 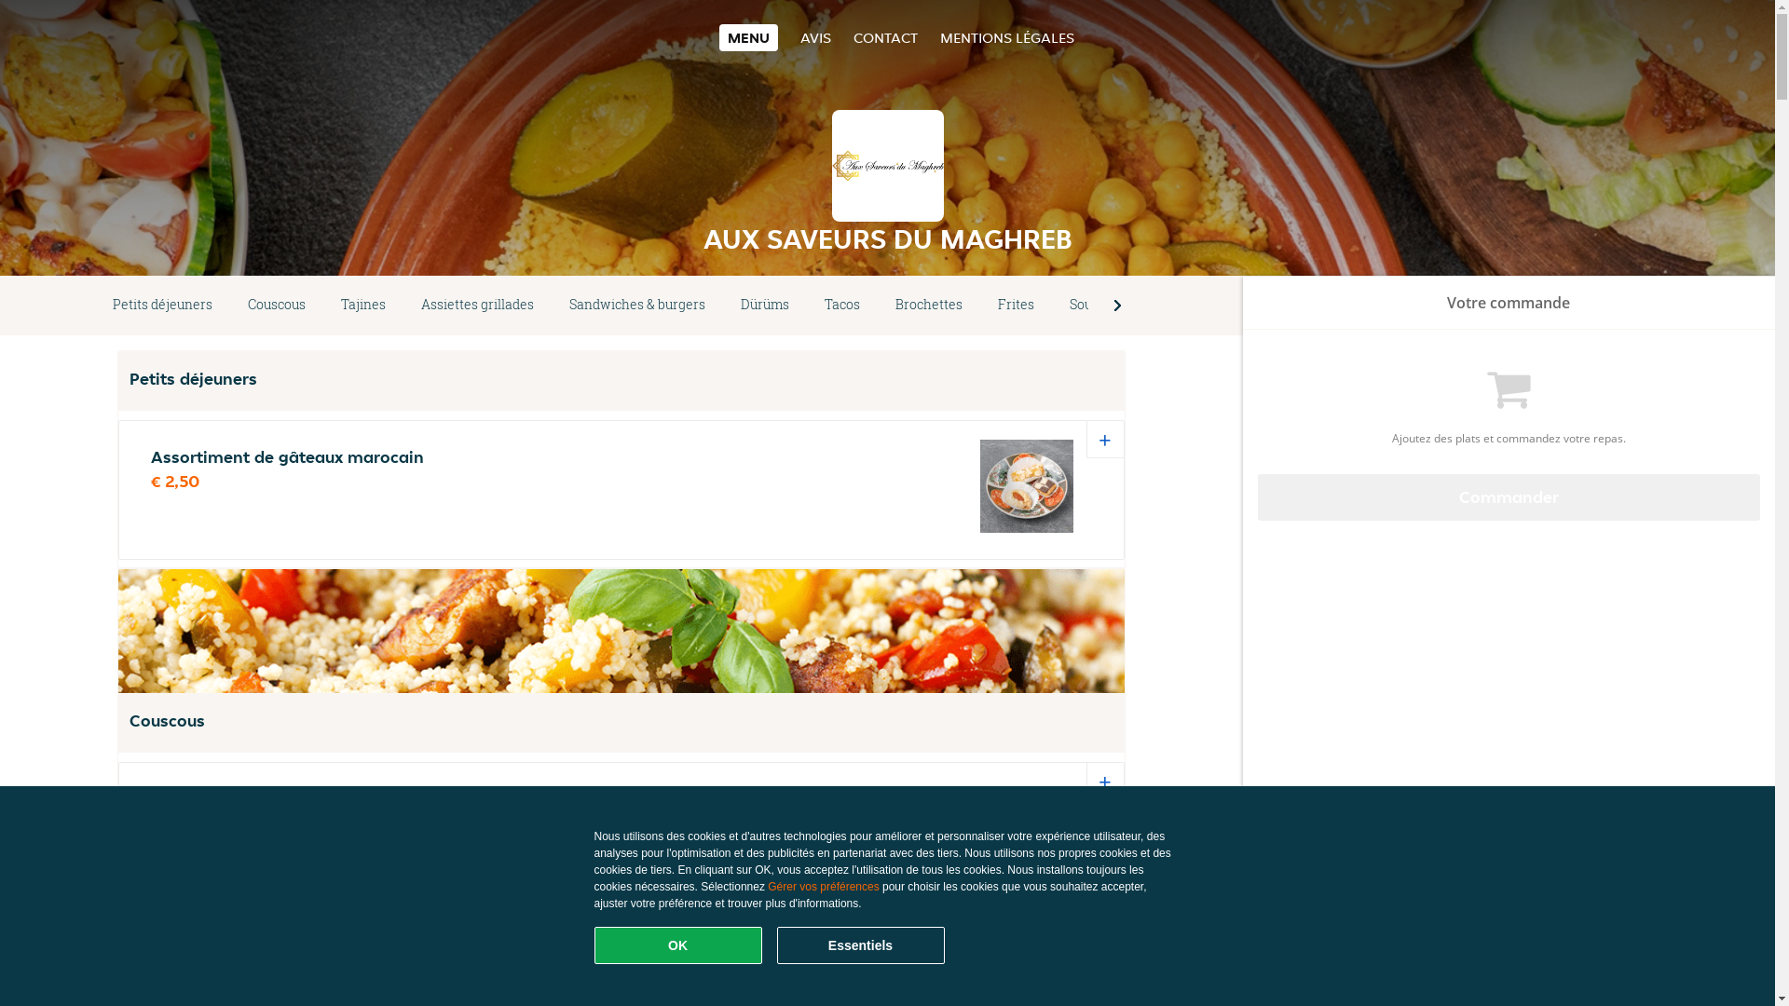 I want to click on Tajines, so click(x=363, y=306).